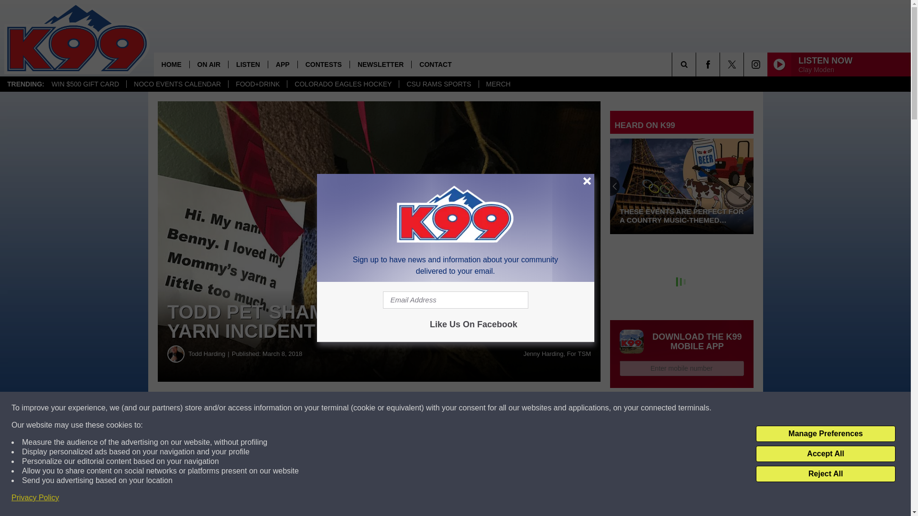 The image size is (918, 516). I want to click on SEARCH, so click(697, 64).